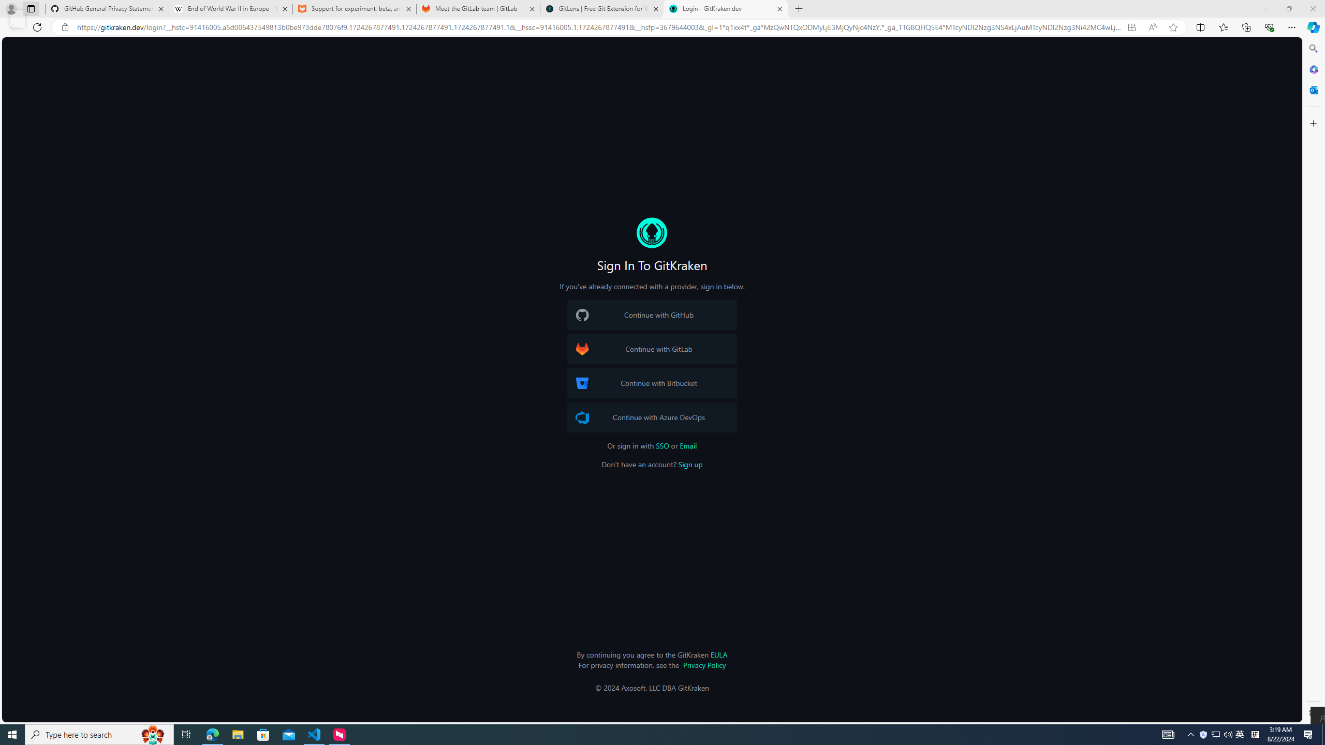  What do you see at coordinates (652, 315) in the screenshot?
I see `GitHub Logo Continue with GitHub` at bounding box center [652, 315].